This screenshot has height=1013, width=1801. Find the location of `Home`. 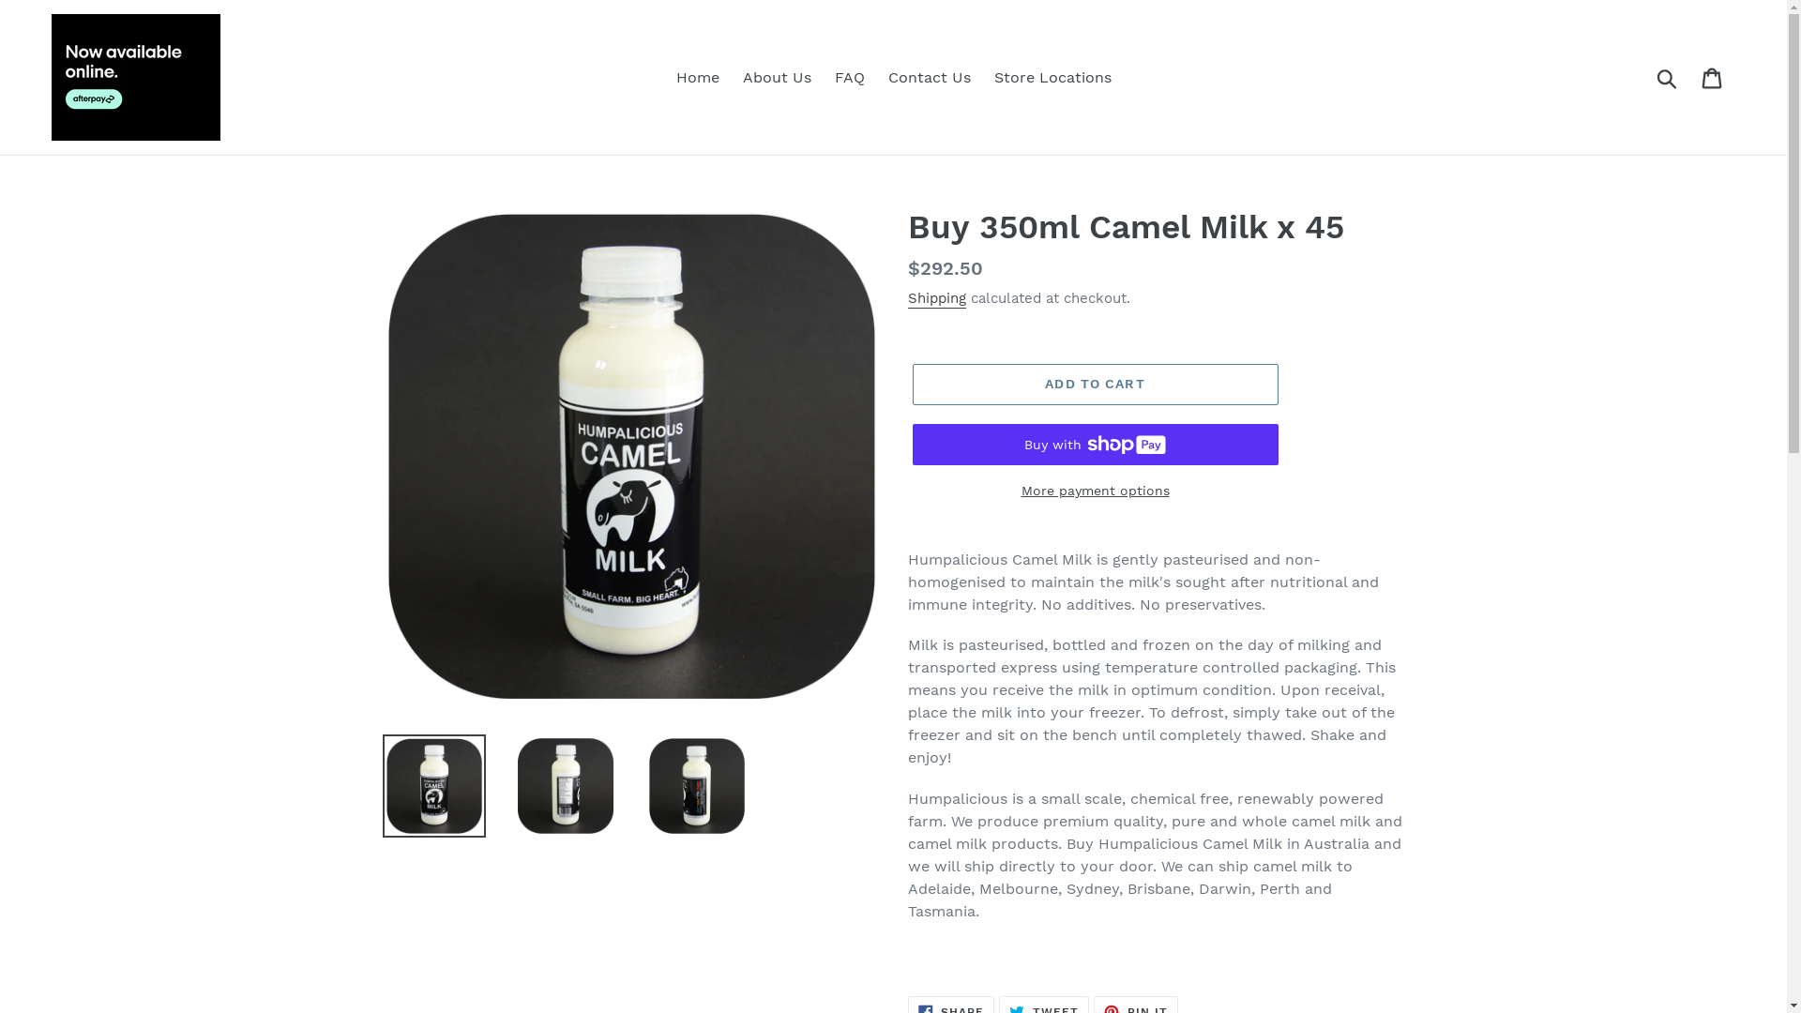

Home is located at coordinates (697, 78).